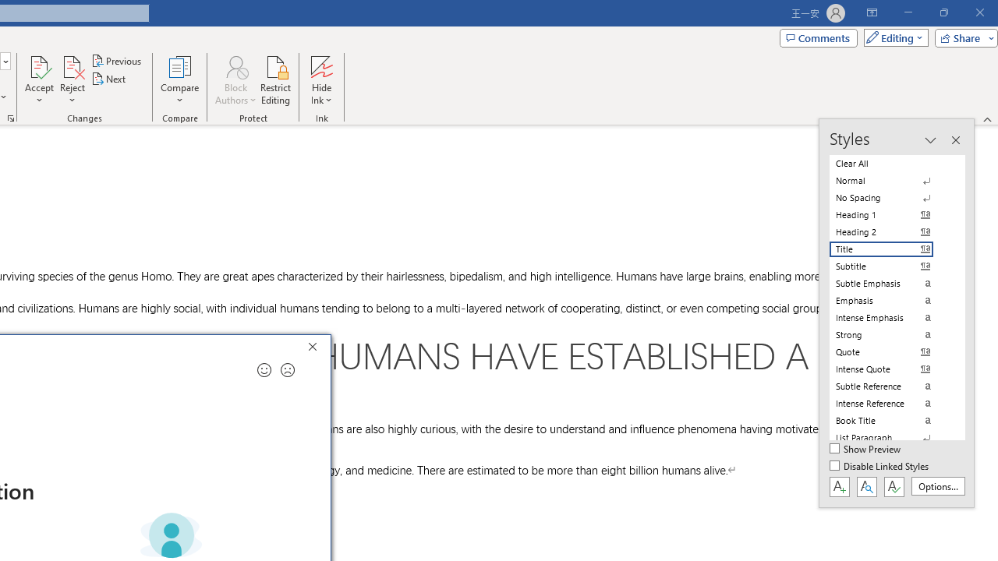 Image resolution: width=998 pixels, height=561 pixels. I want to click on Accept, so click(39, 79).